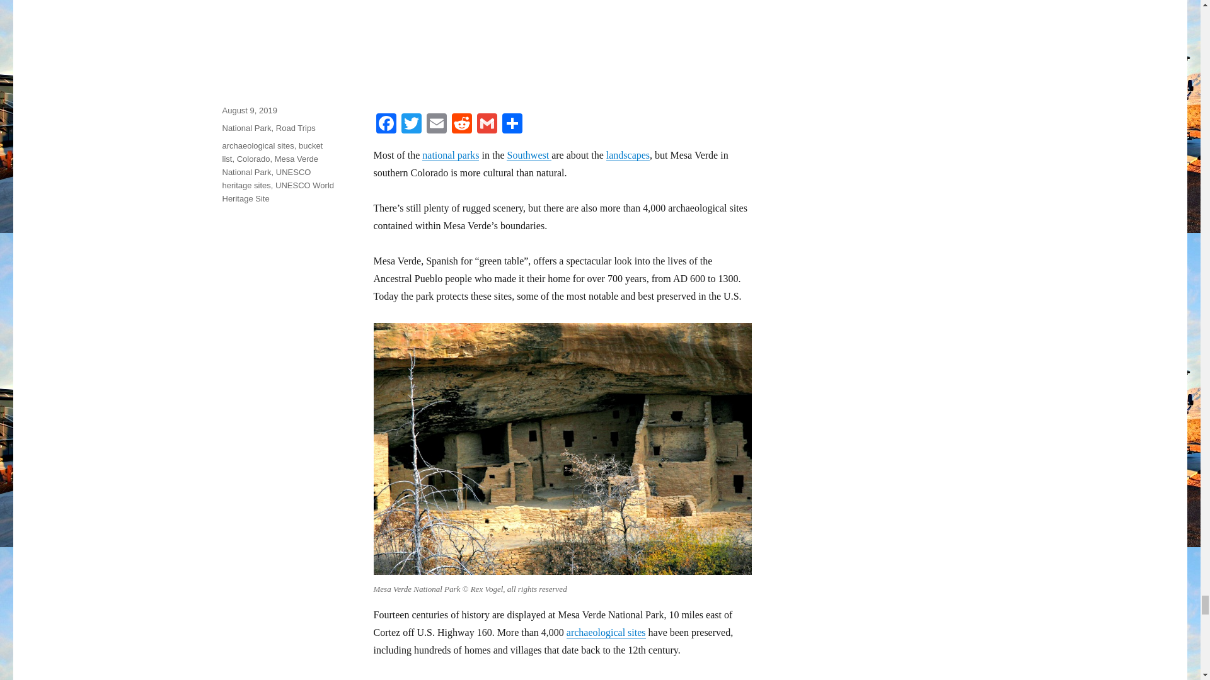 The image size is (1210, 680). Describe the element at coordinates (436, 125) in the screenshot. I see `Email` at that location.